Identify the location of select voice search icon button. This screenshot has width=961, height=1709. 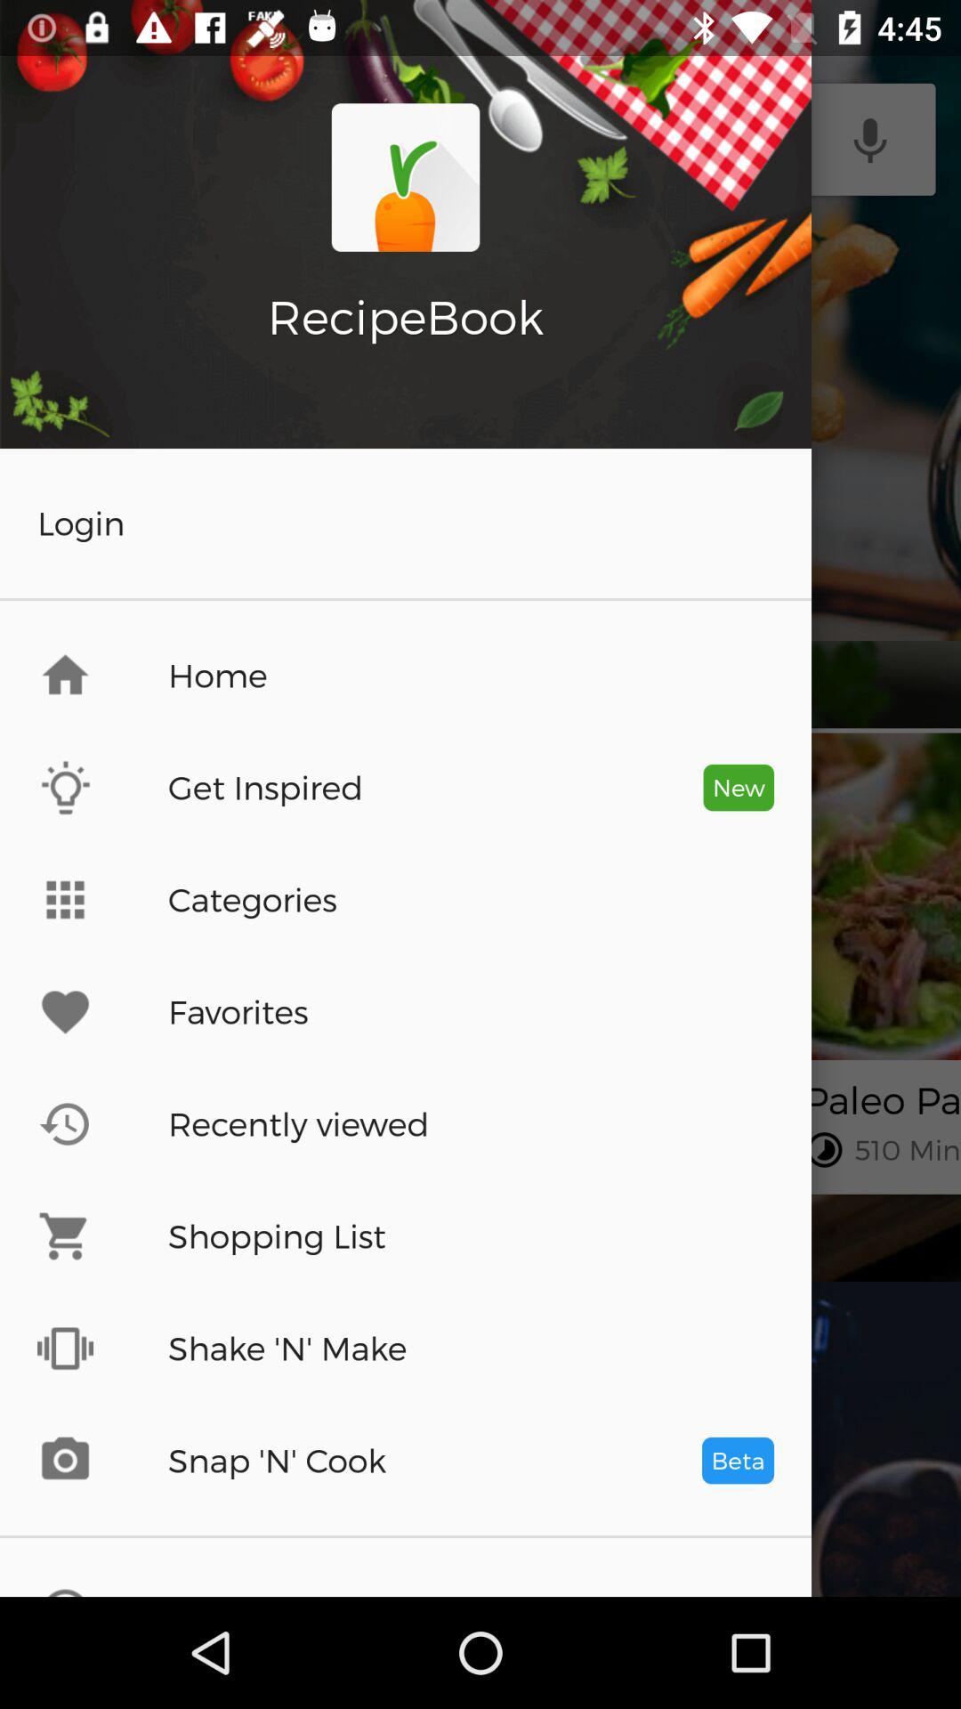
(870, 140).